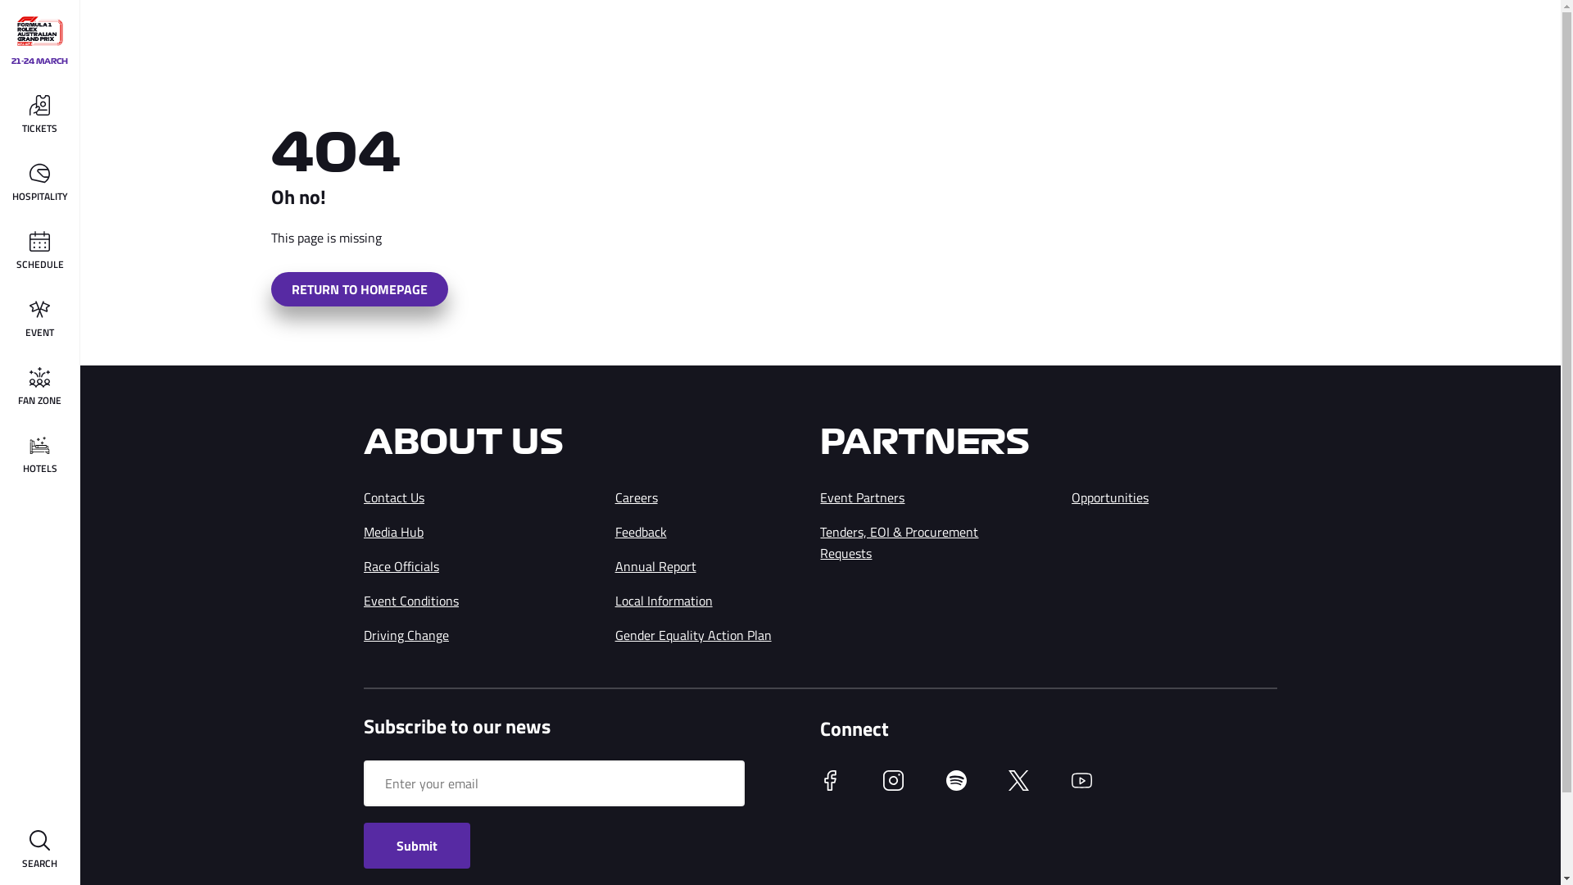 The width and height of the screenshot is (1573, 885). I want to click on Submit, so click(417, 846).